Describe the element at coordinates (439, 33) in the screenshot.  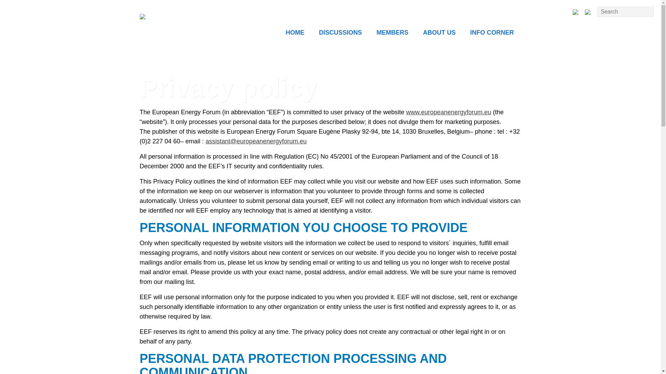
I see `ABOUT US` at that location.